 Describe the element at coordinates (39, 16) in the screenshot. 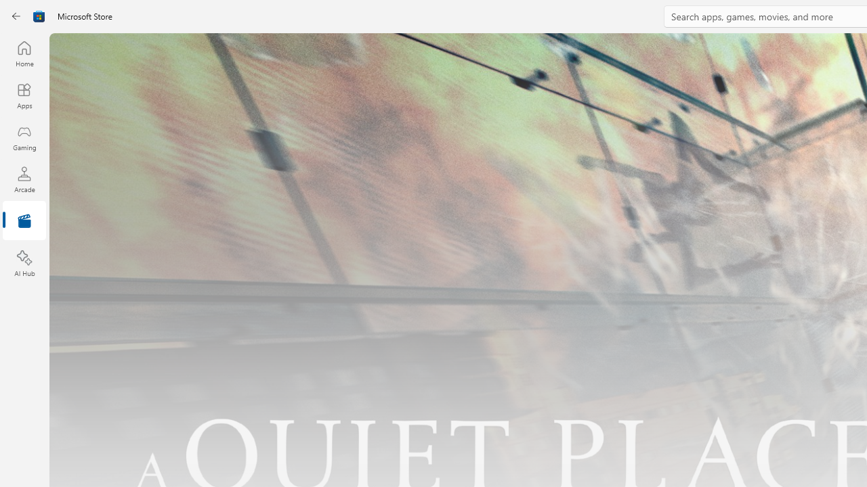

I see `Class: Image` at that location.